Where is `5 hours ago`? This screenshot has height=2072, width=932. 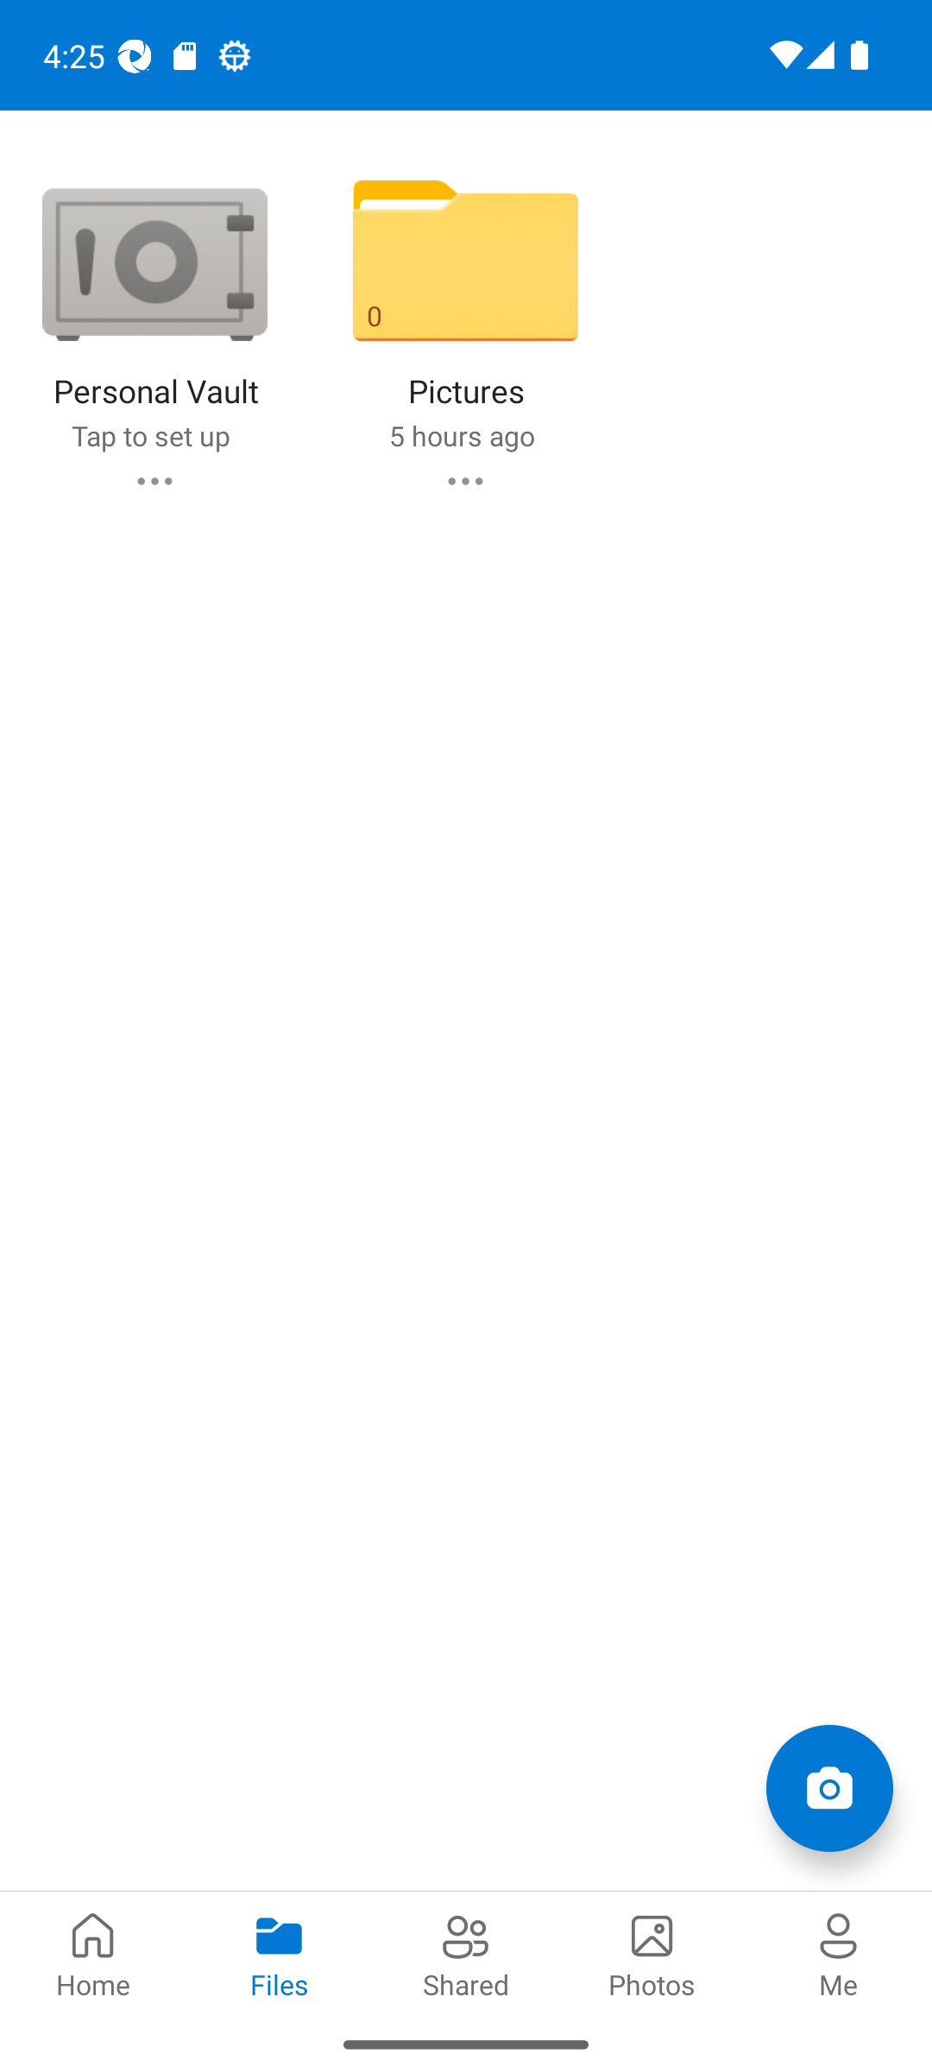
5 hours ago is located at coordinates (461, 435).